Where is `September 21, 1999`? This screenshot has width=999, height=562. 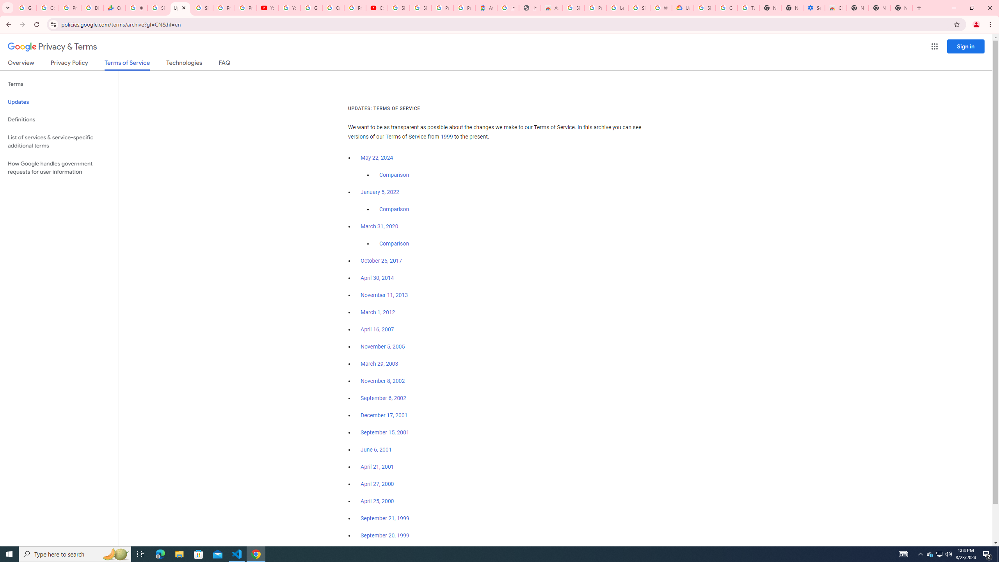
September 21, 1999 is located at coordinates (385, 518).